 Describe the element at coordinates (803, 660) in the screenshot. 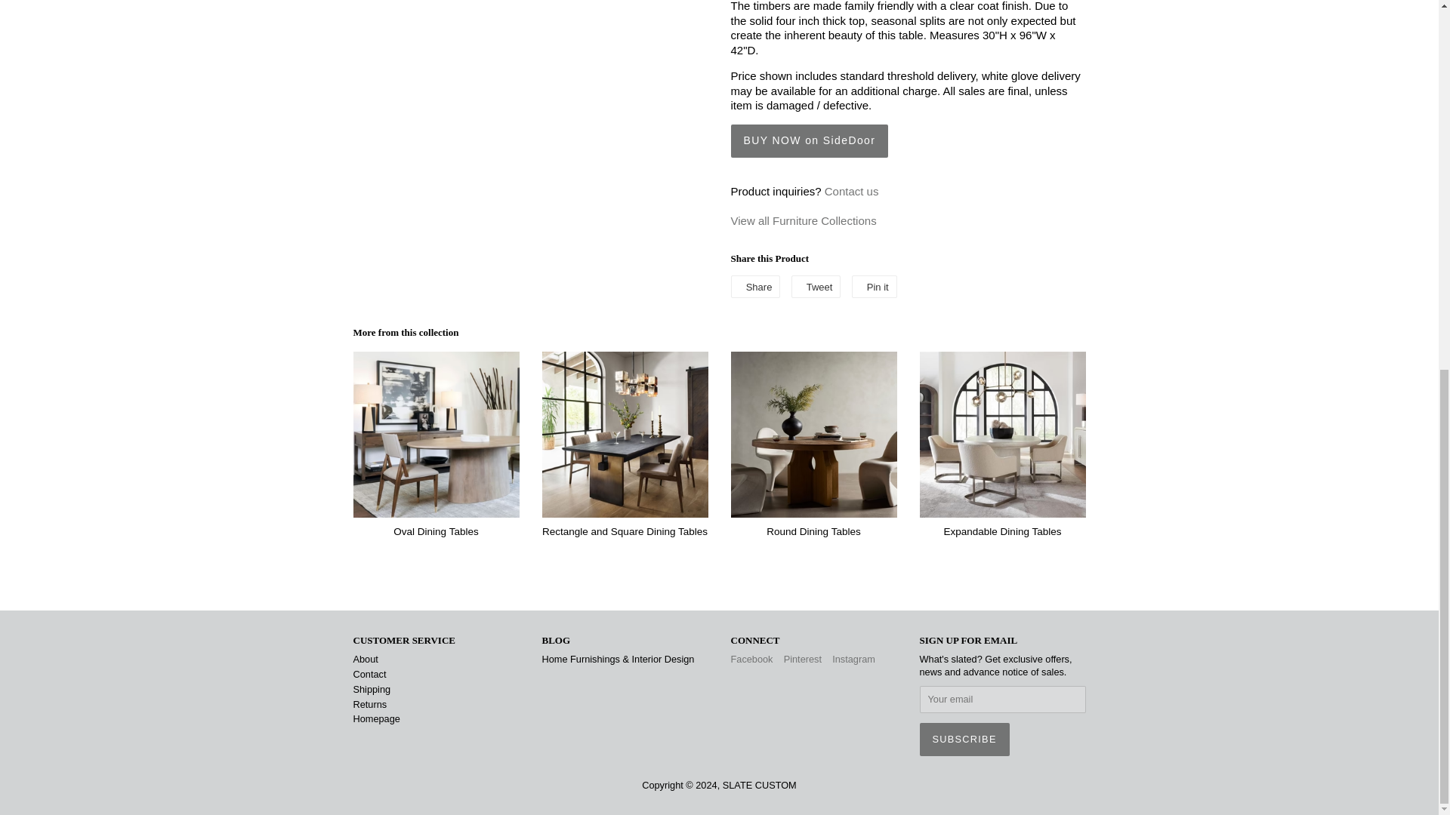

I see `SLATE CUSTOM on Pinterest` at that location.